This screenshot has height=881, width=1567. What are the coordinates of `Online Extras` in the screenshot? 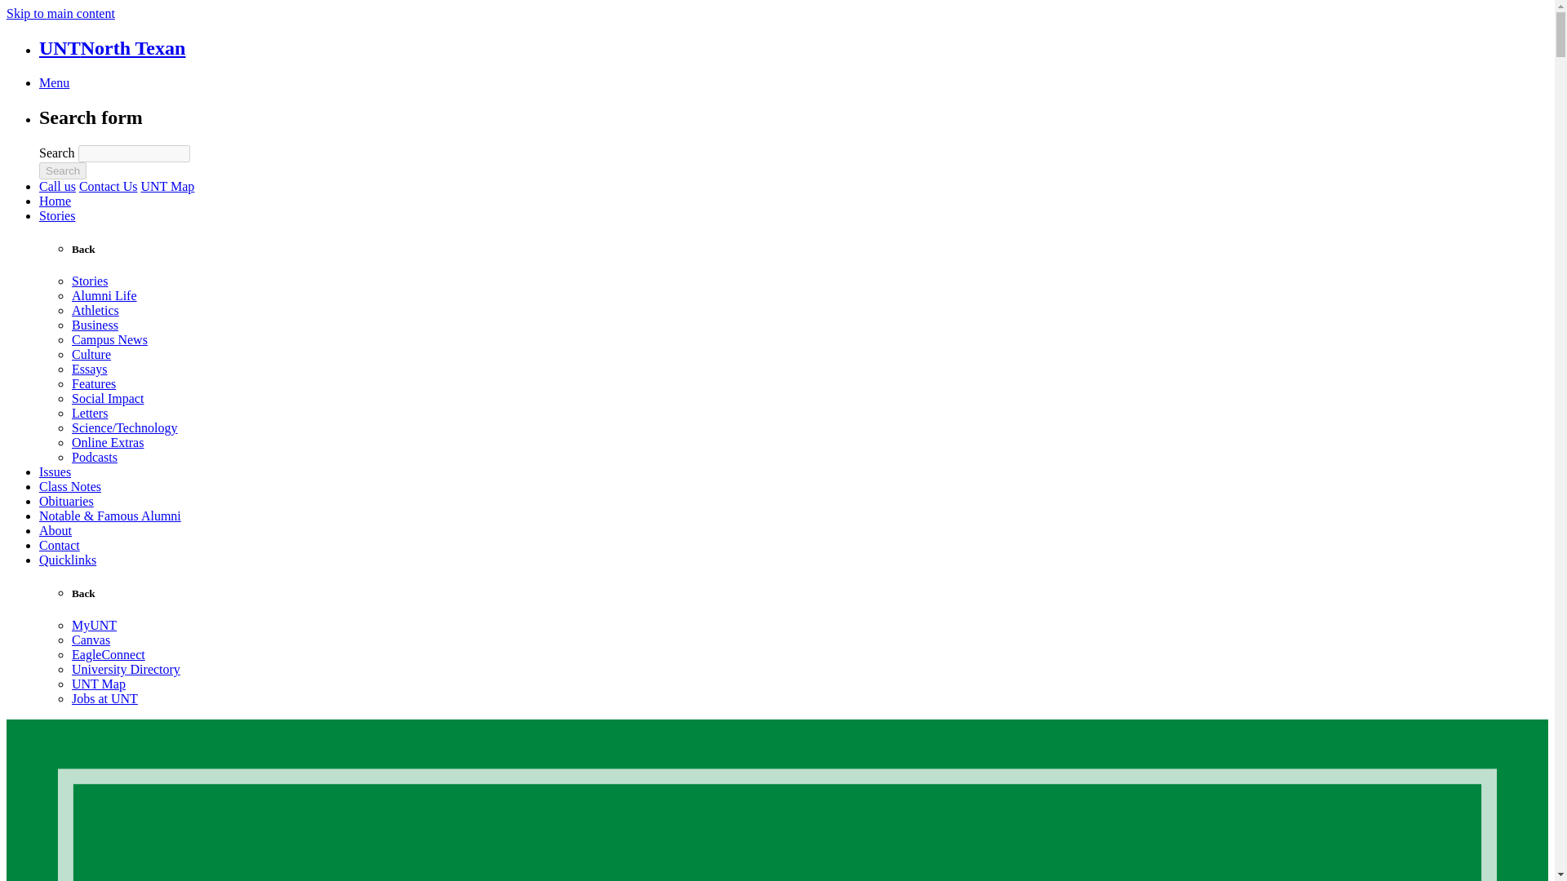 It's located at (108, 442).